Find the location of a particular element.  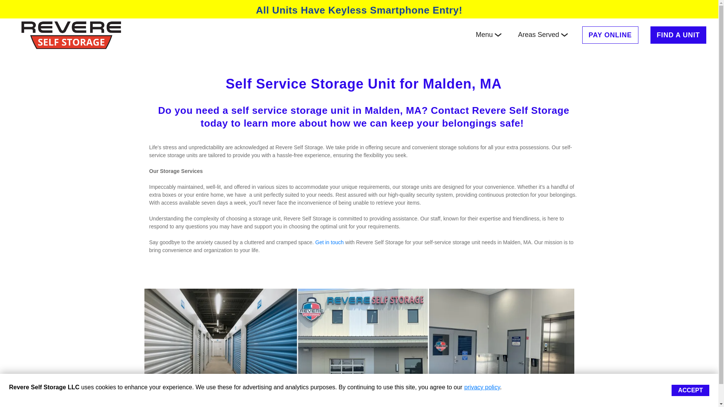

group is located at coordinates (498, 35).